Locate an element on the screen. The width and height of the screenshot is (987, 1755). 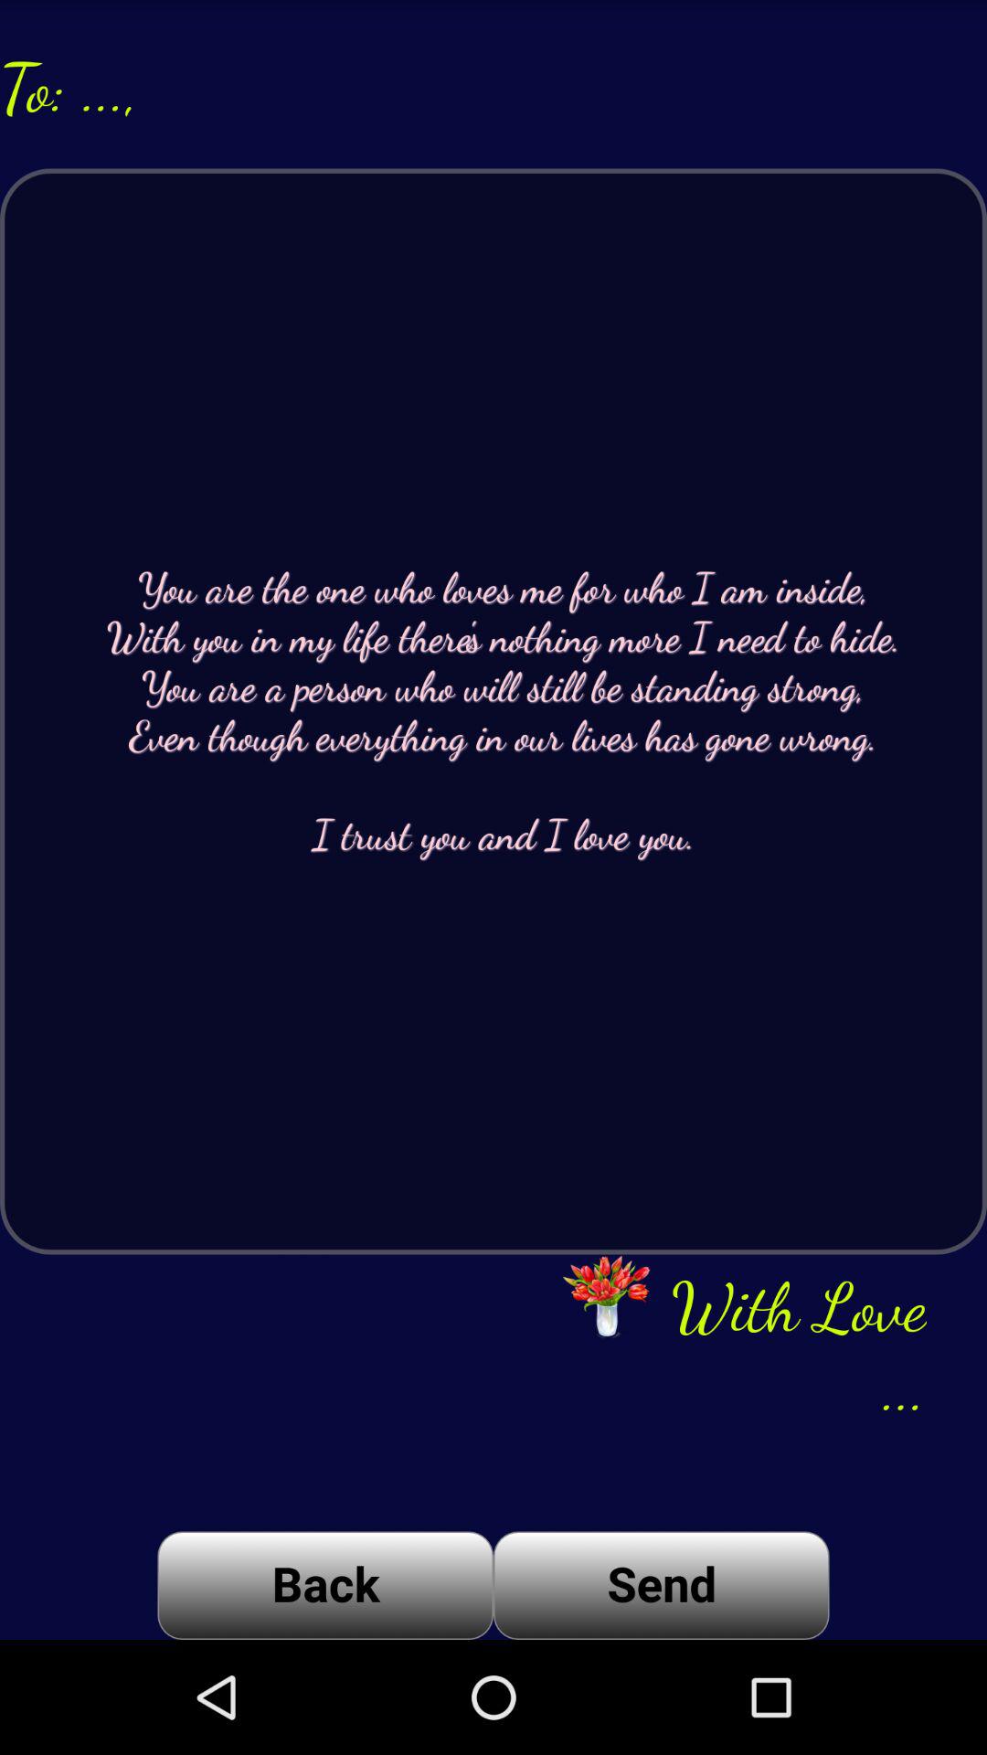
choose item next to the send item is located at coordinates (325, 1585).